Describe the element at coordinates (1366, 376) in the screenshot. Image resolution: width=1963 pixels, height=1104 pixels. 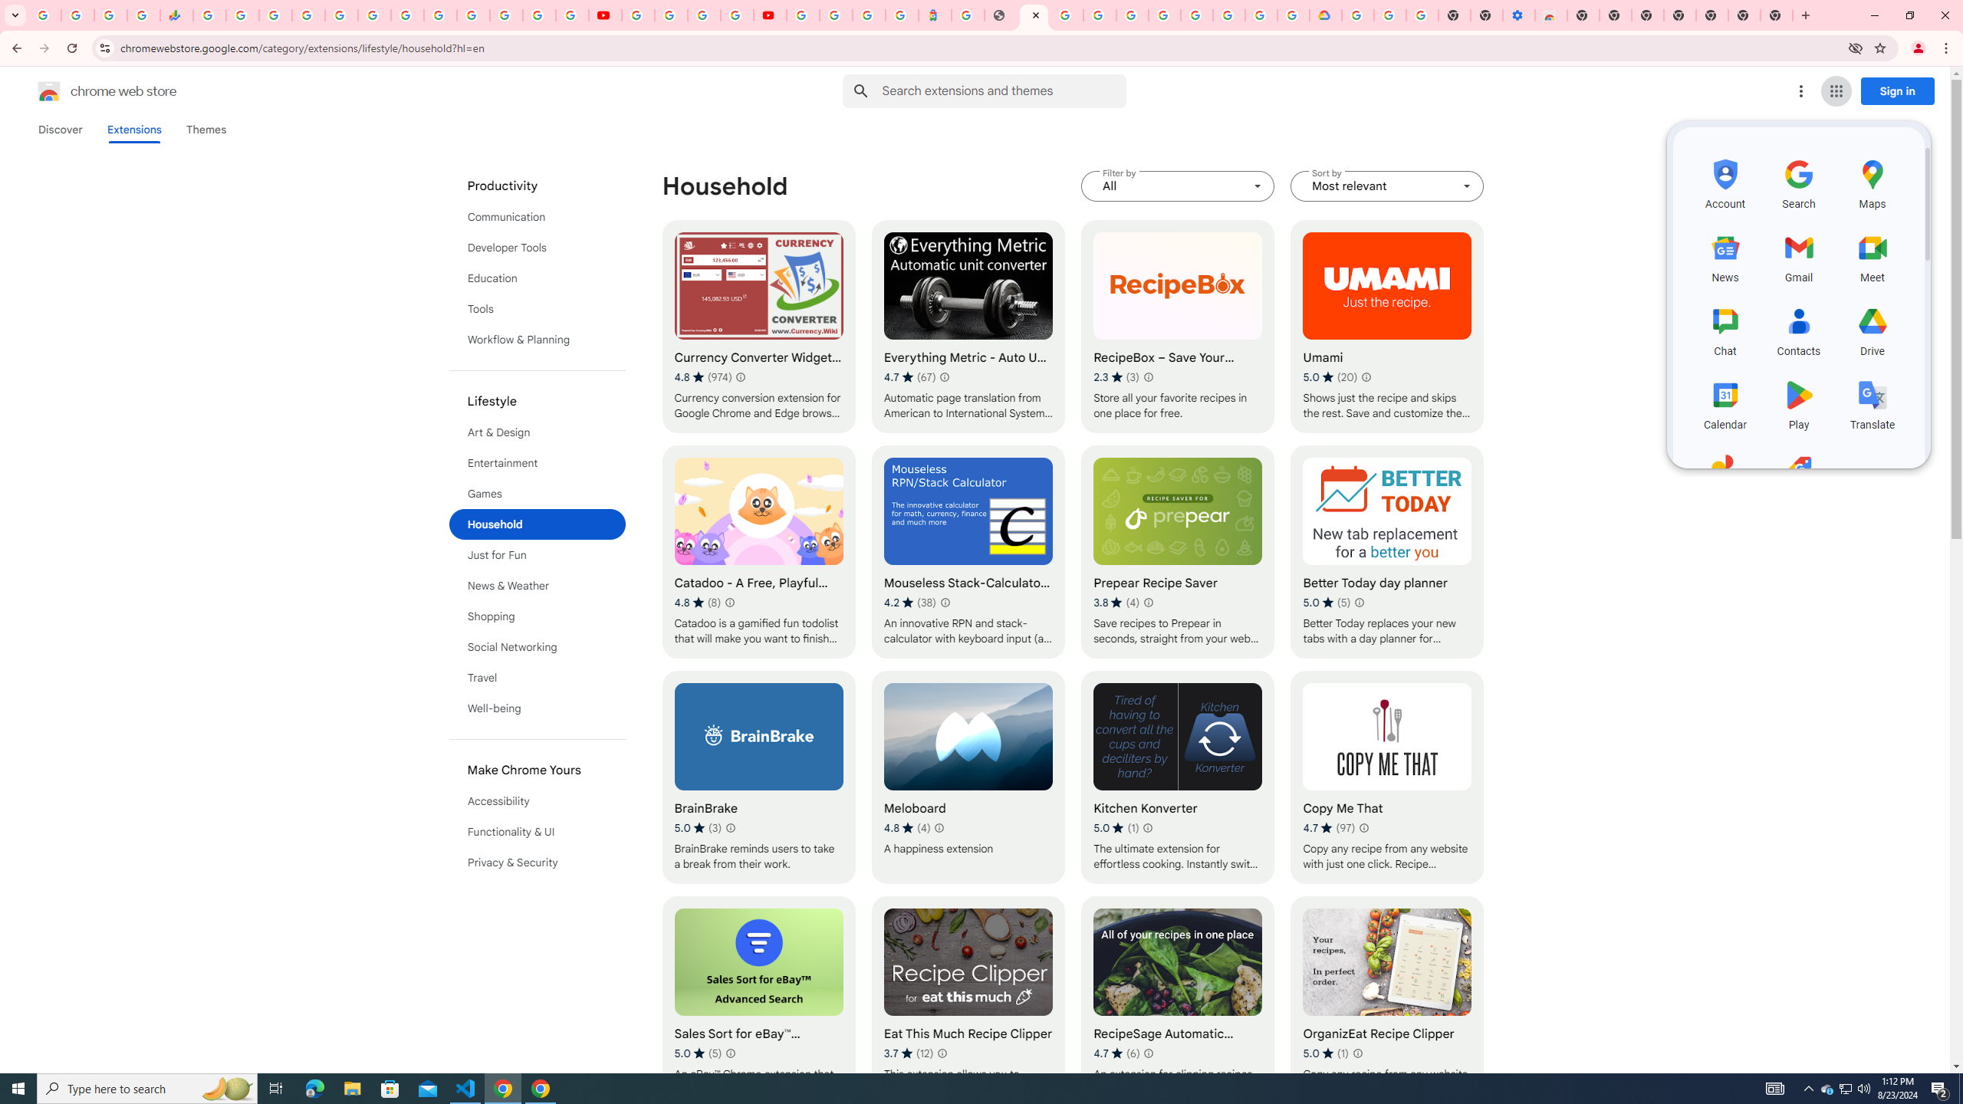
I see `Learn more about results and reviews "Umami"` at that location.